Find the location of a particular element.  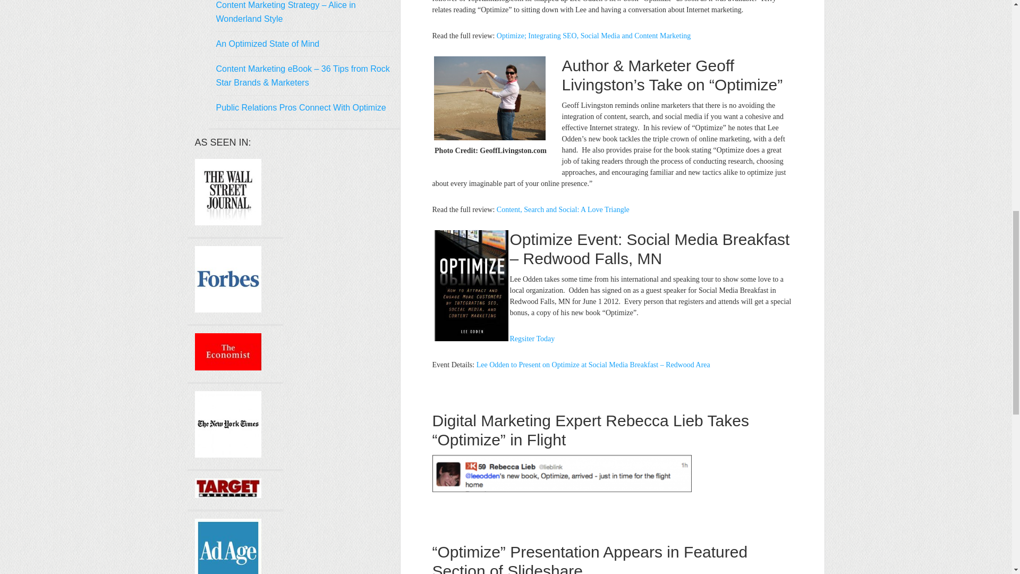

forbes by toprankonlinemarketing, on Flickr is located at coordinates (227, 309).